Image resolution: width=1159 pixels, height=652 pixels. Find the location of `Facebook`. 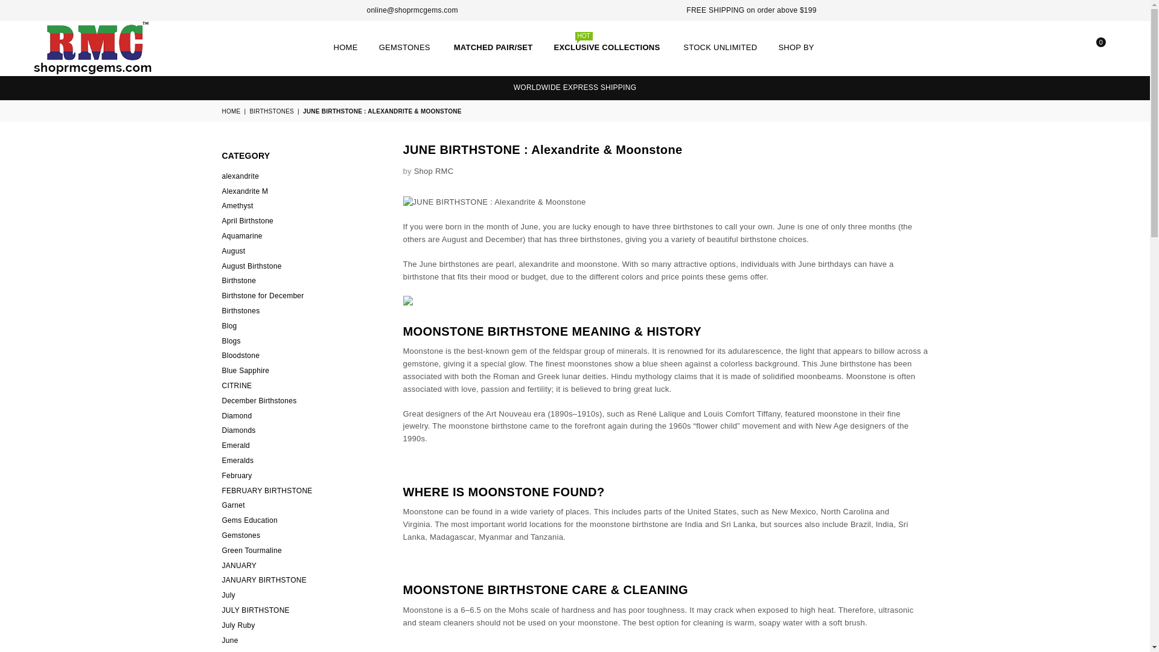

Facebook is located at coordinates (227, 10).